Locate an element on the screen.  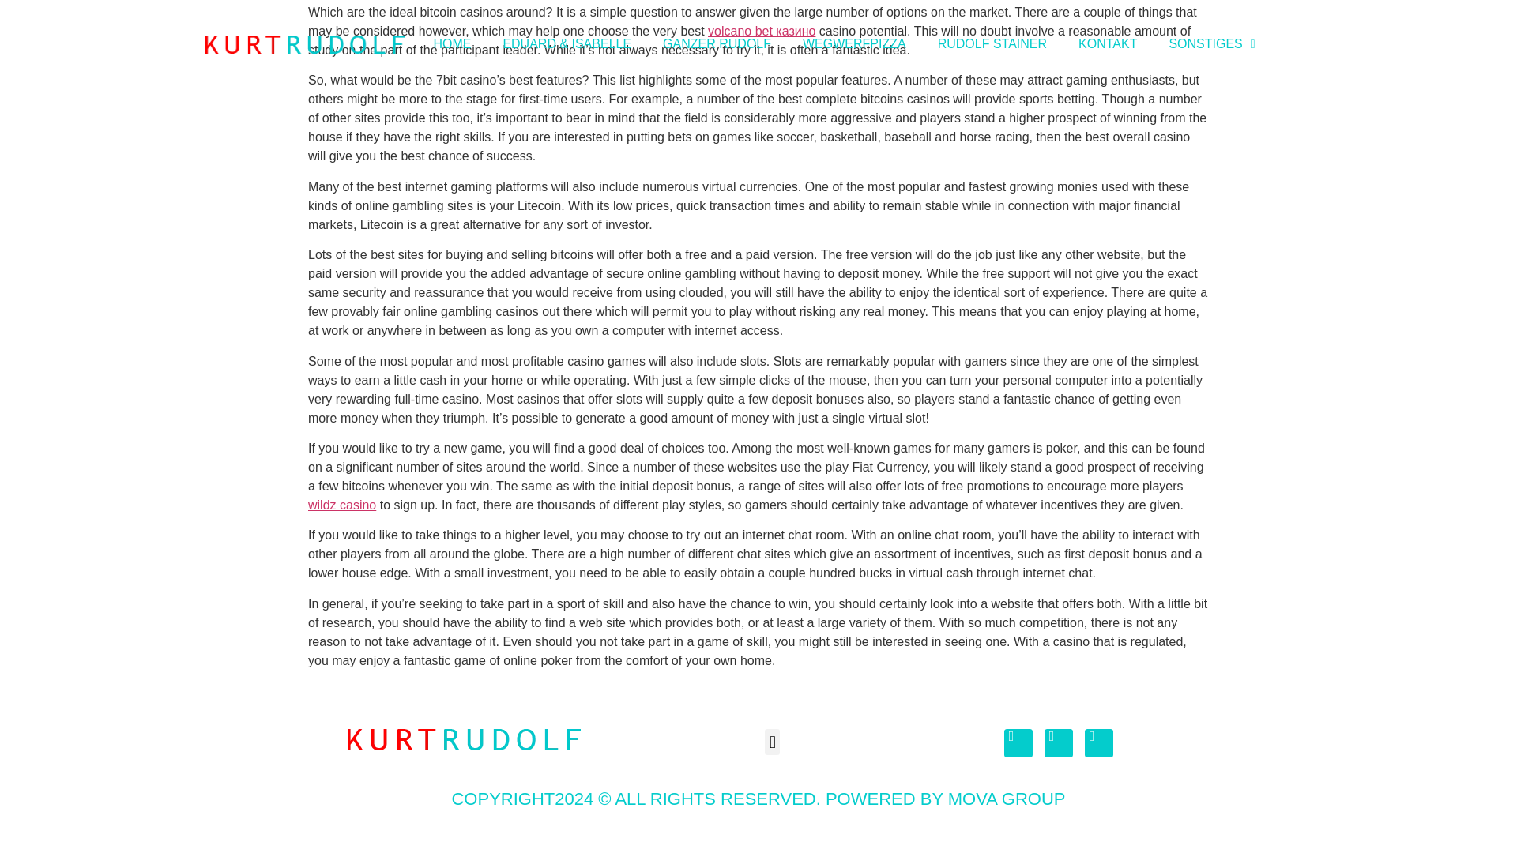
WEGWERFPIZZA is located at coordinates (855, 44).